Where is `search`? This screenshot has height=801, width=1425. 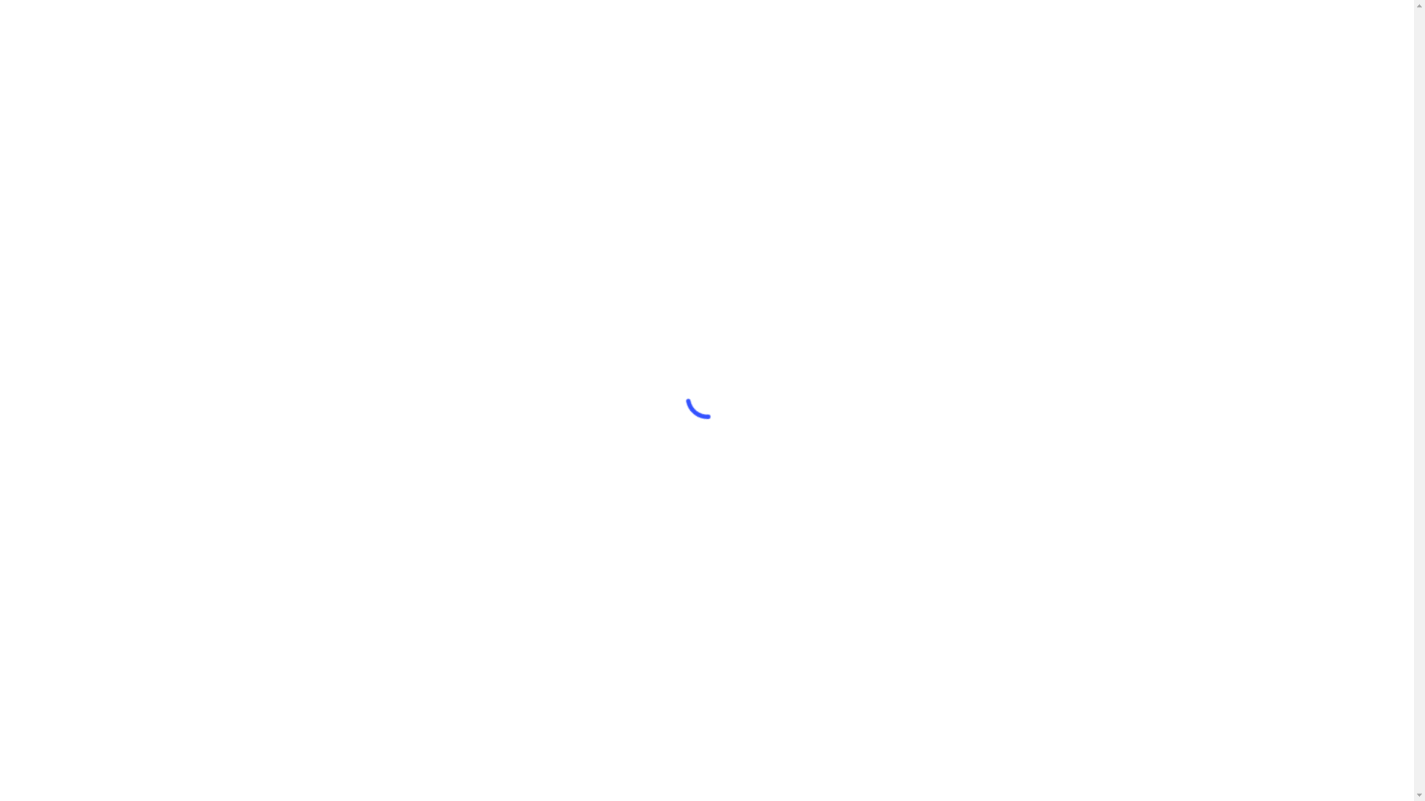 search is located at coordinates (1160, 29).